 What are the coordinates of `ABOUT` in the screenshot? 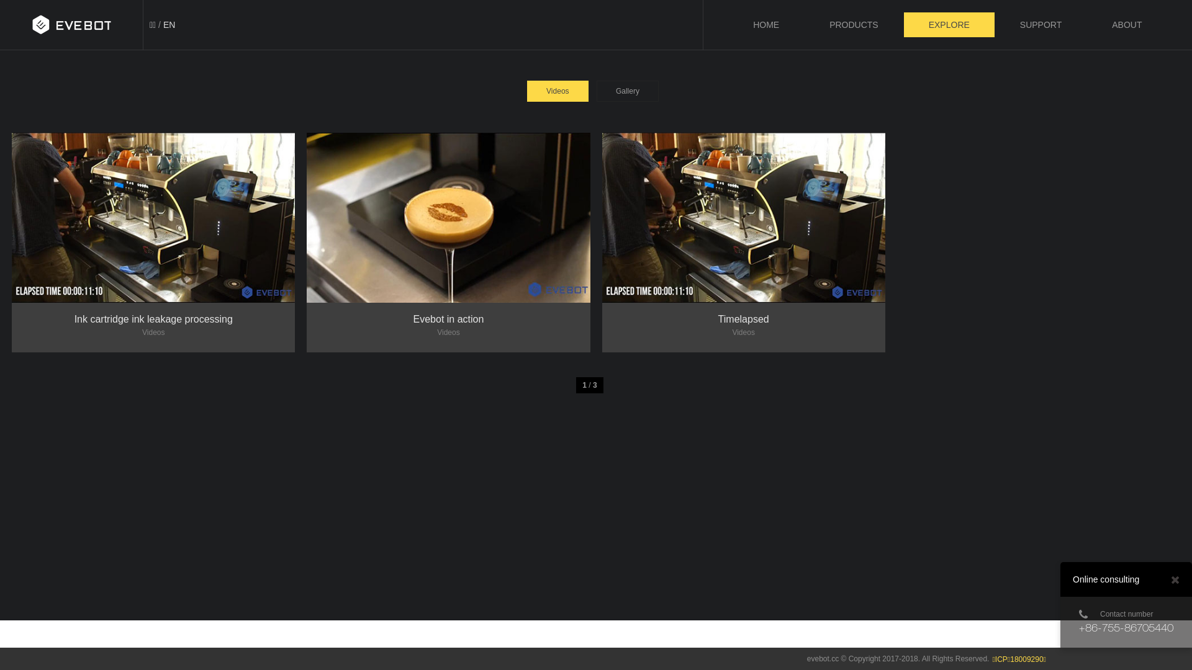 It's located at (1127, 25).